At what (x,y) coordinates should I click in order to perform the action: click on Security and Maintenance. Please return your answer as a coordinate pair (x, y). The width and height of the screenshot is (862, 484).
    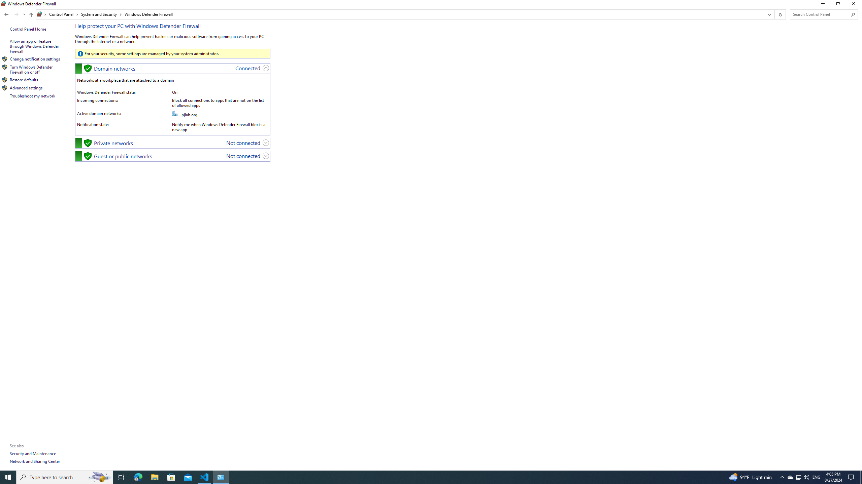
    Looking at the image, I should click on (33, 453).